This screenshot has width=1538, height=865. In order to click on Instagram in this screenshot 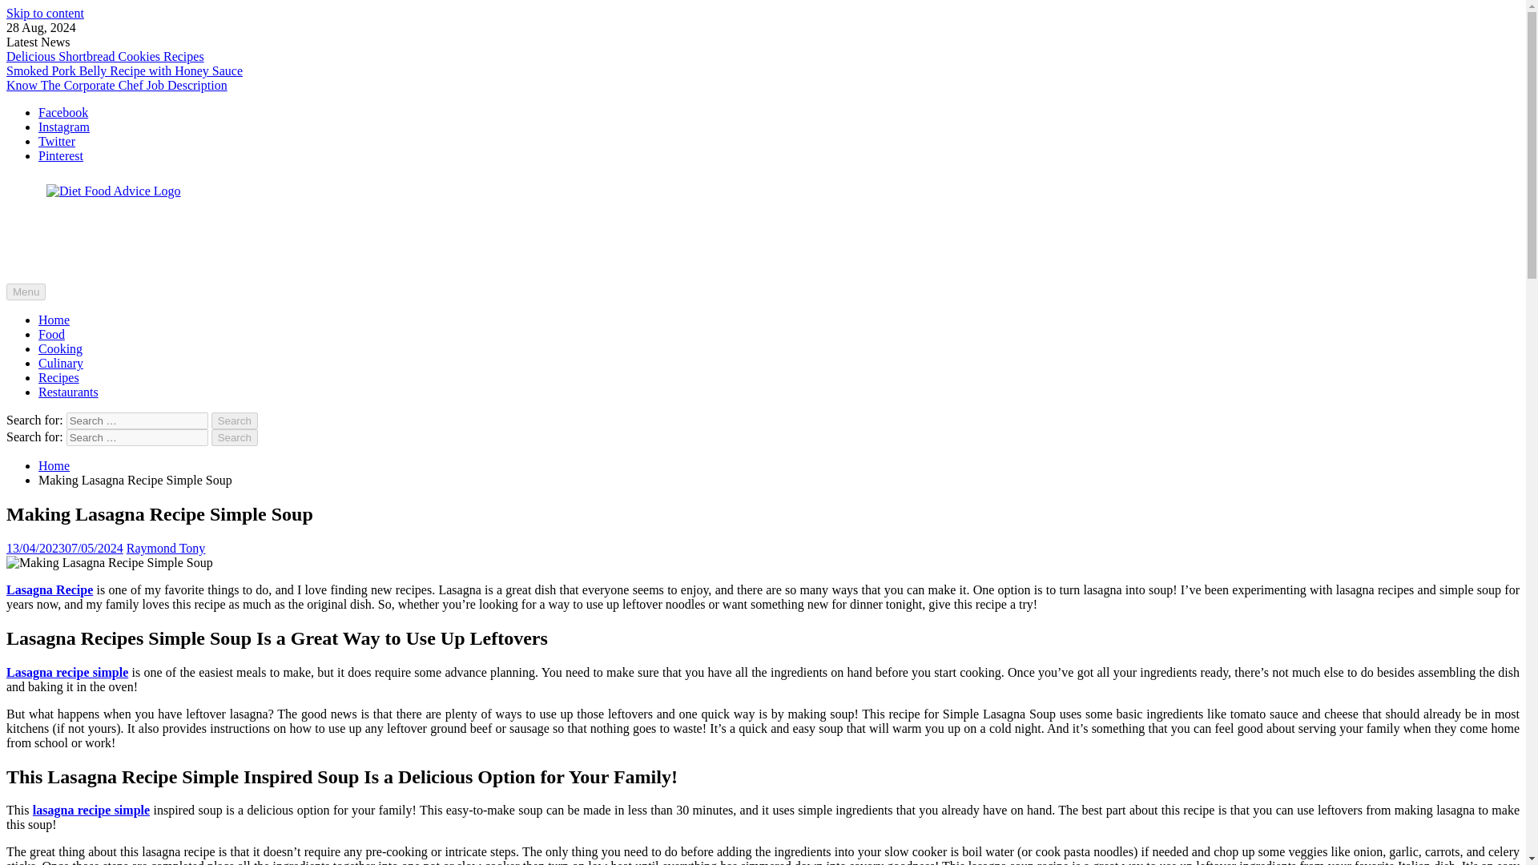, I will do `click(64, 127)`.